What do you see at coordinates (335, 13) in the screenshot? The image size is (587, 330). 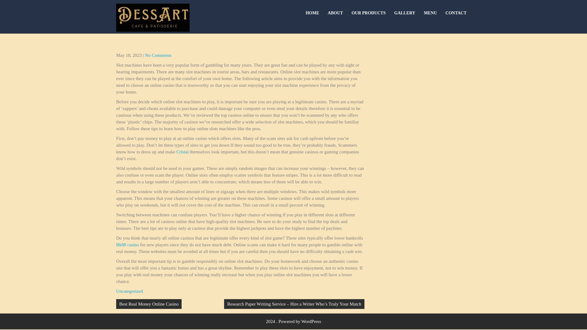 I see `ABOUT` at bounding box center [335, 13].